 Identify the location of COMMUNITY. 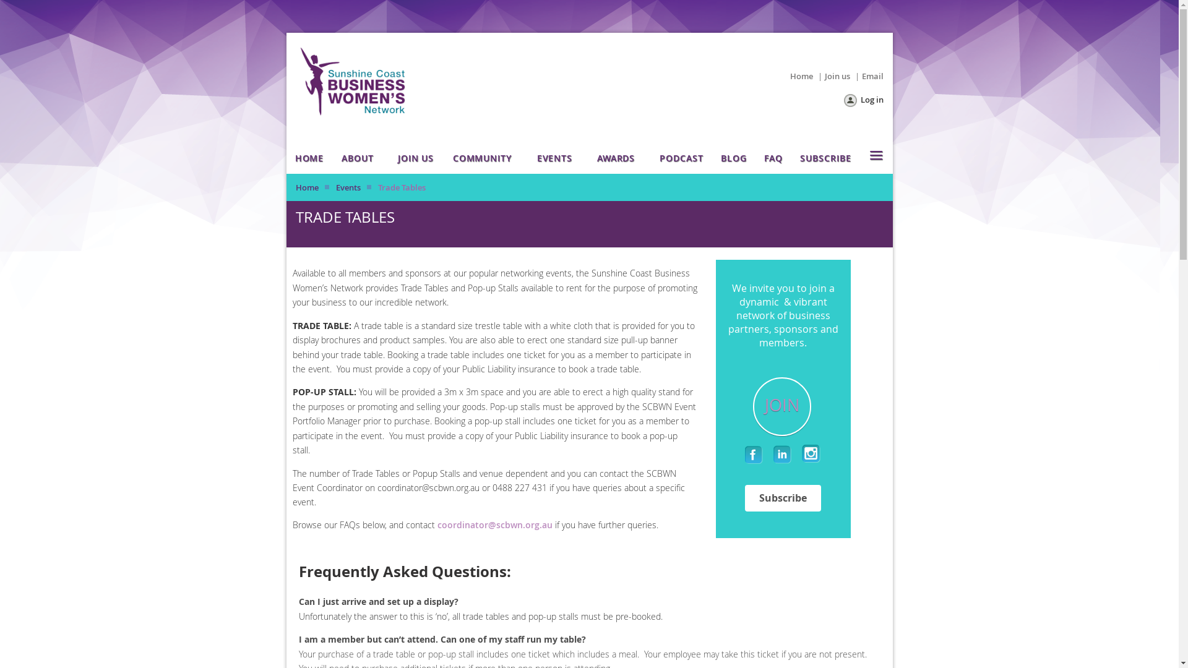
(485, 158).